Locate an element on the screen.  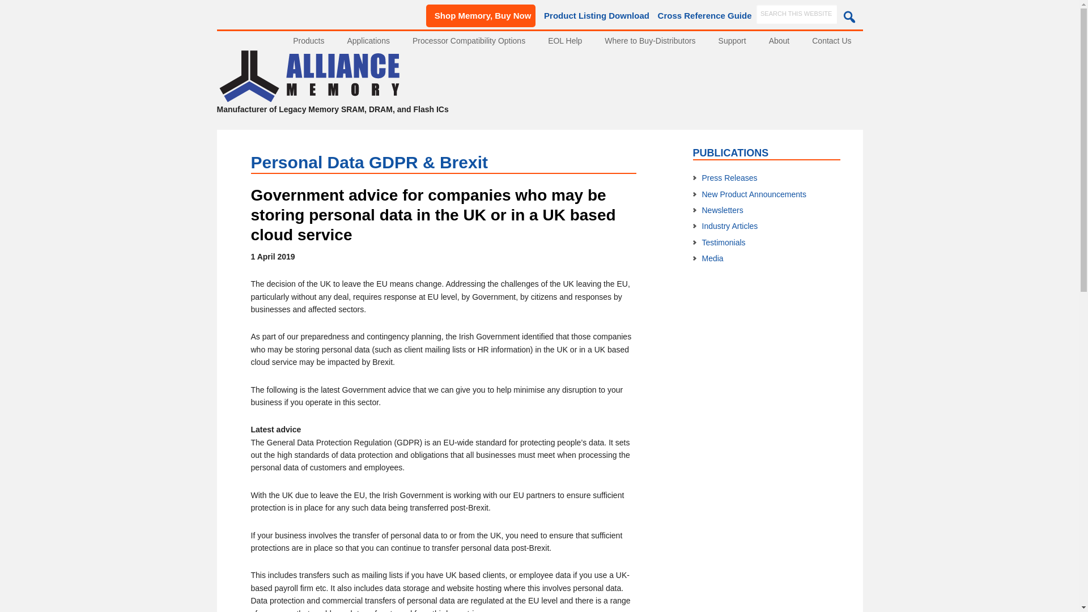
About is located at coordinates (779, 41).